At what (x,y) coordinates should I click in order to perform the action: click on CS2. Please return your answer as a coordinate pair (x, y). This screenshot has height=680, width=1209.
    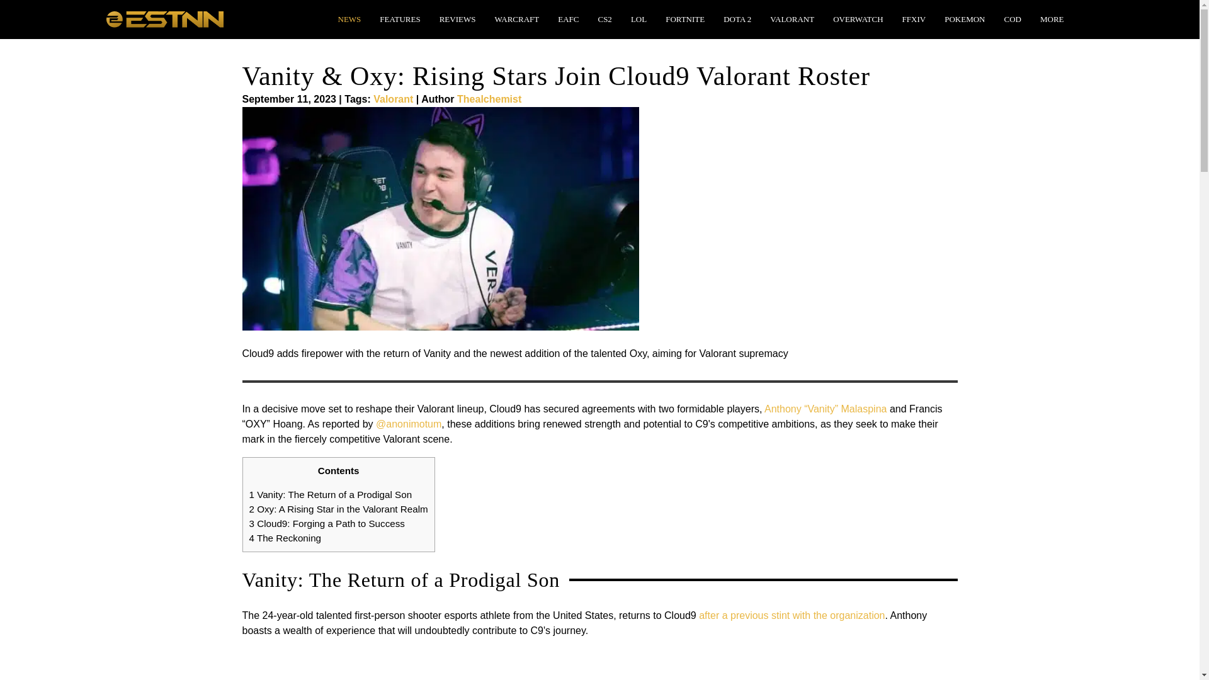
    Looking at the image, I should click on (604, 19).